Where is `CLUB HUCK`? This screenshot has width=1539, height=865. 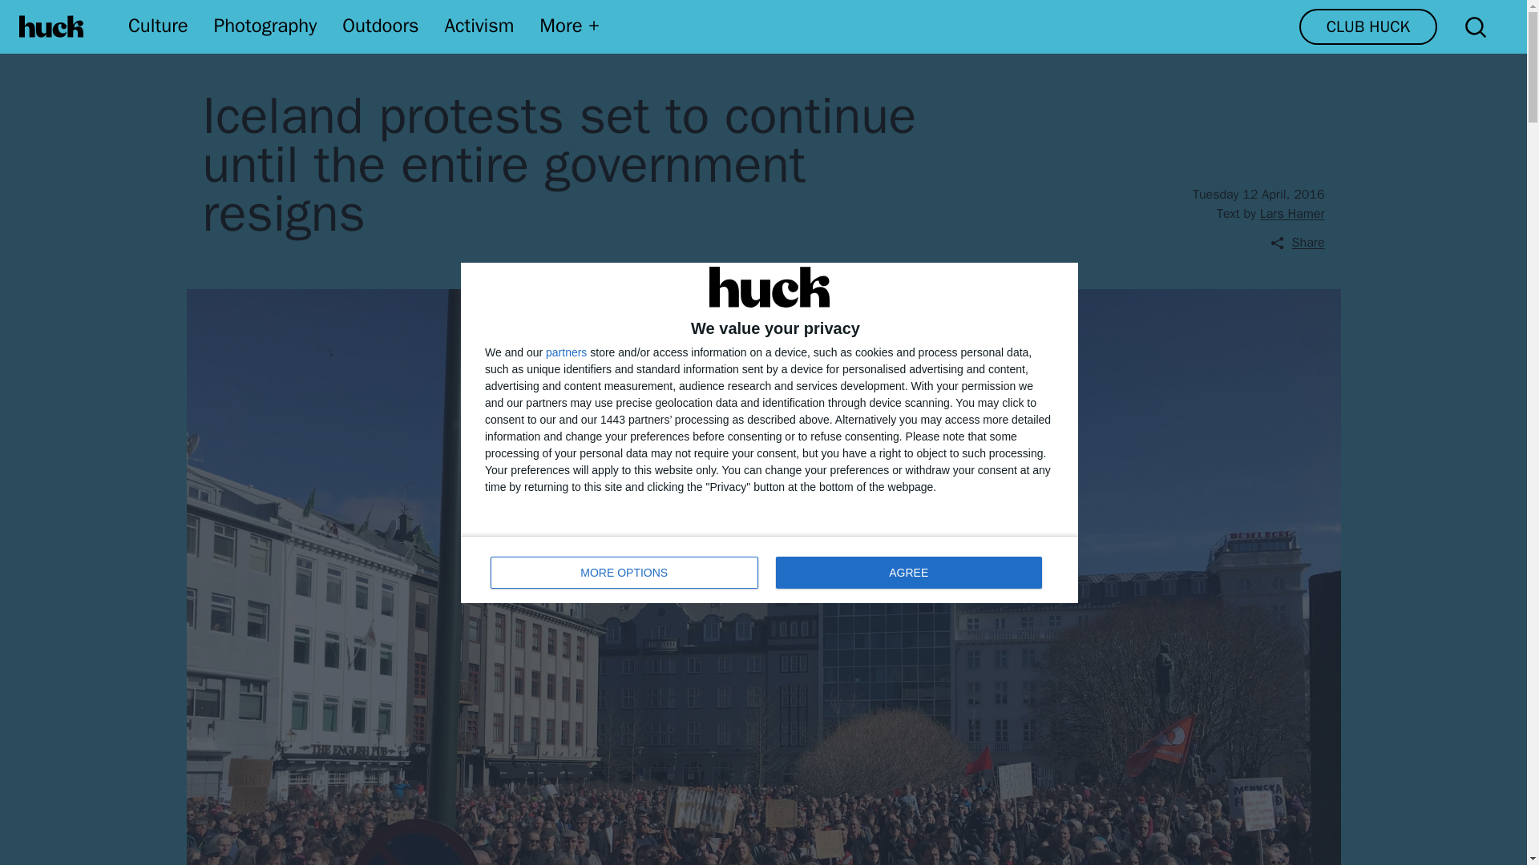
CLUB HUCK is located at coordinates (380, 26).